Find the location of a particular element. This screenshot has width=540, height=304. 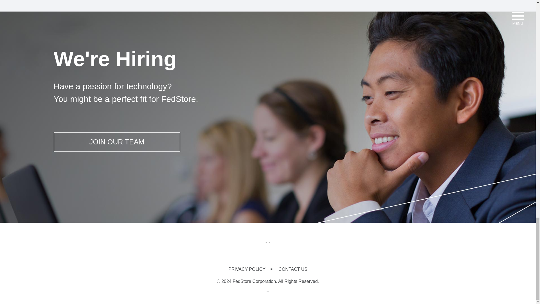

CONTACT US is located at coordinates (293, 269).